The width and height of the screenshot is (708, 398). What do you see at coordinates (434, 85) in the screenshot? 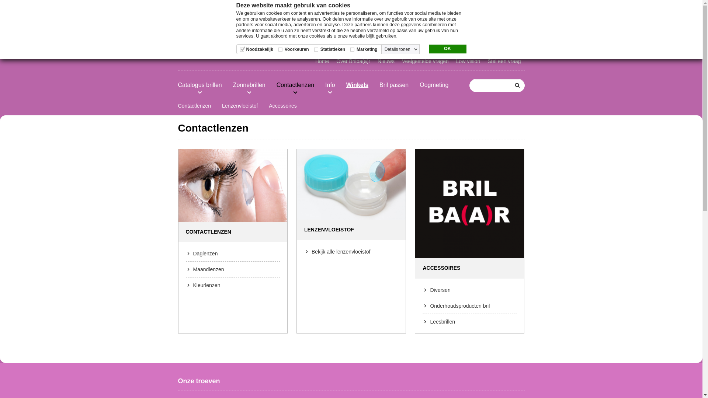
I see `Oogmeting` at bounding box center [434, 85].